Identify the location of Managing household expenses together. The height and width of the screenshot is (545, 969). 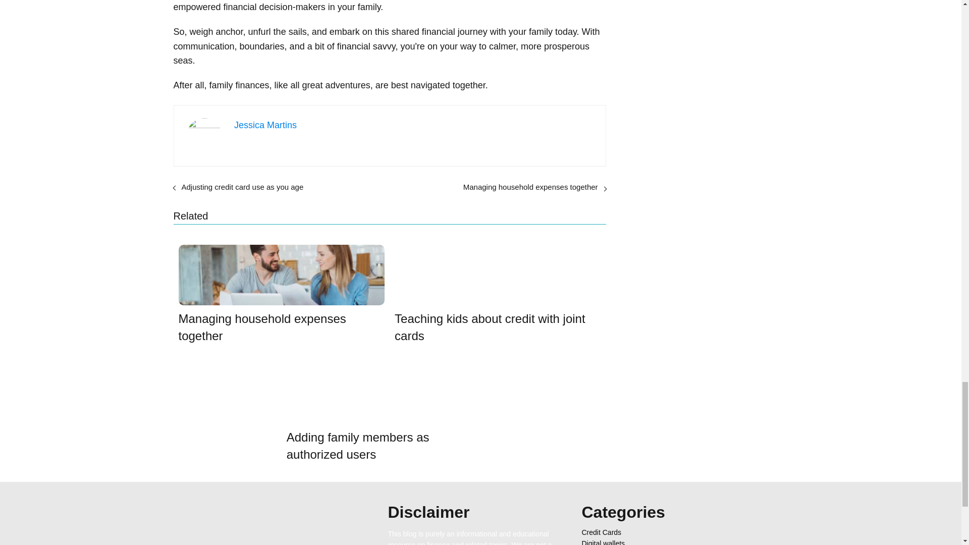
(530, 187).